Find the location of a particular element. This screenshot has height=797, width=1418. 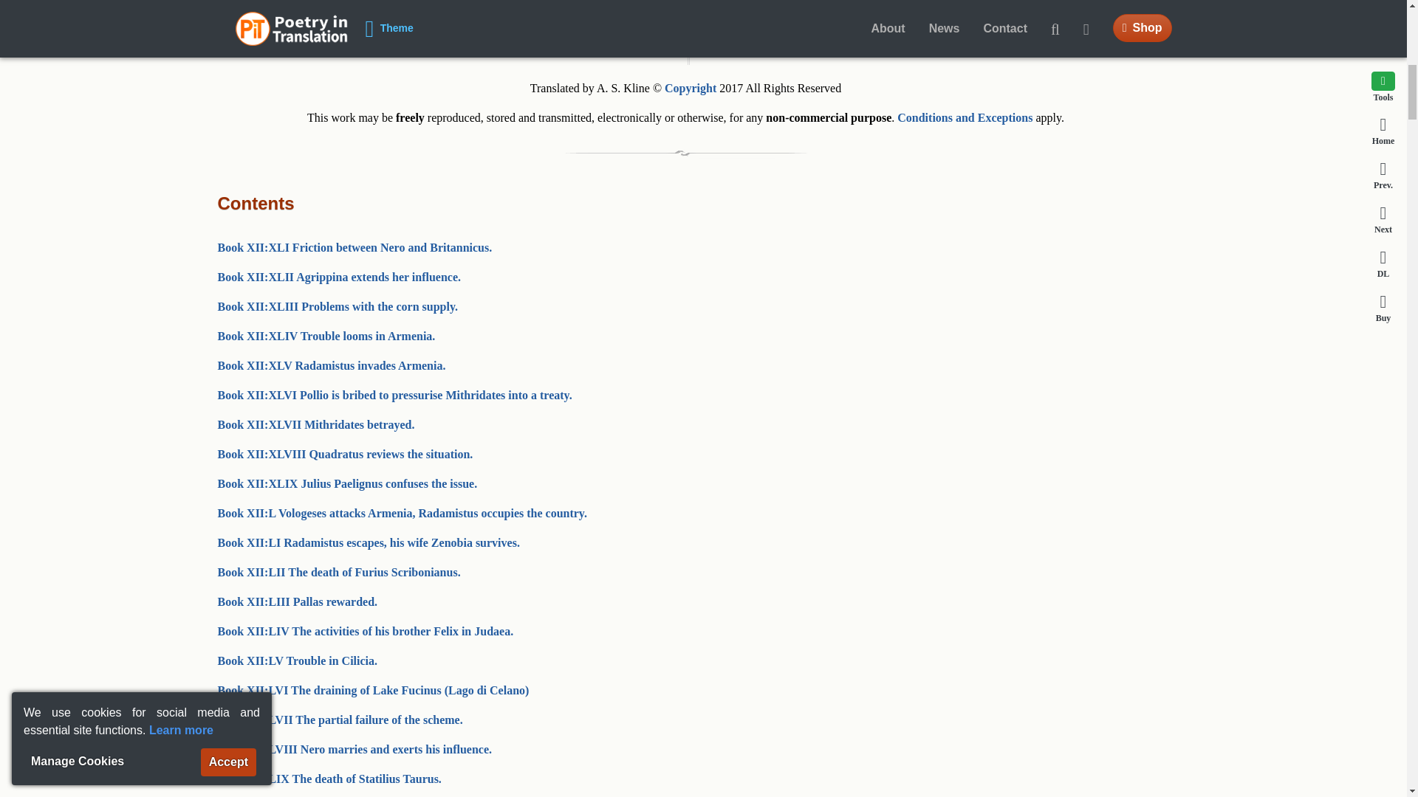

  Download is located at coordinates (686, 18).